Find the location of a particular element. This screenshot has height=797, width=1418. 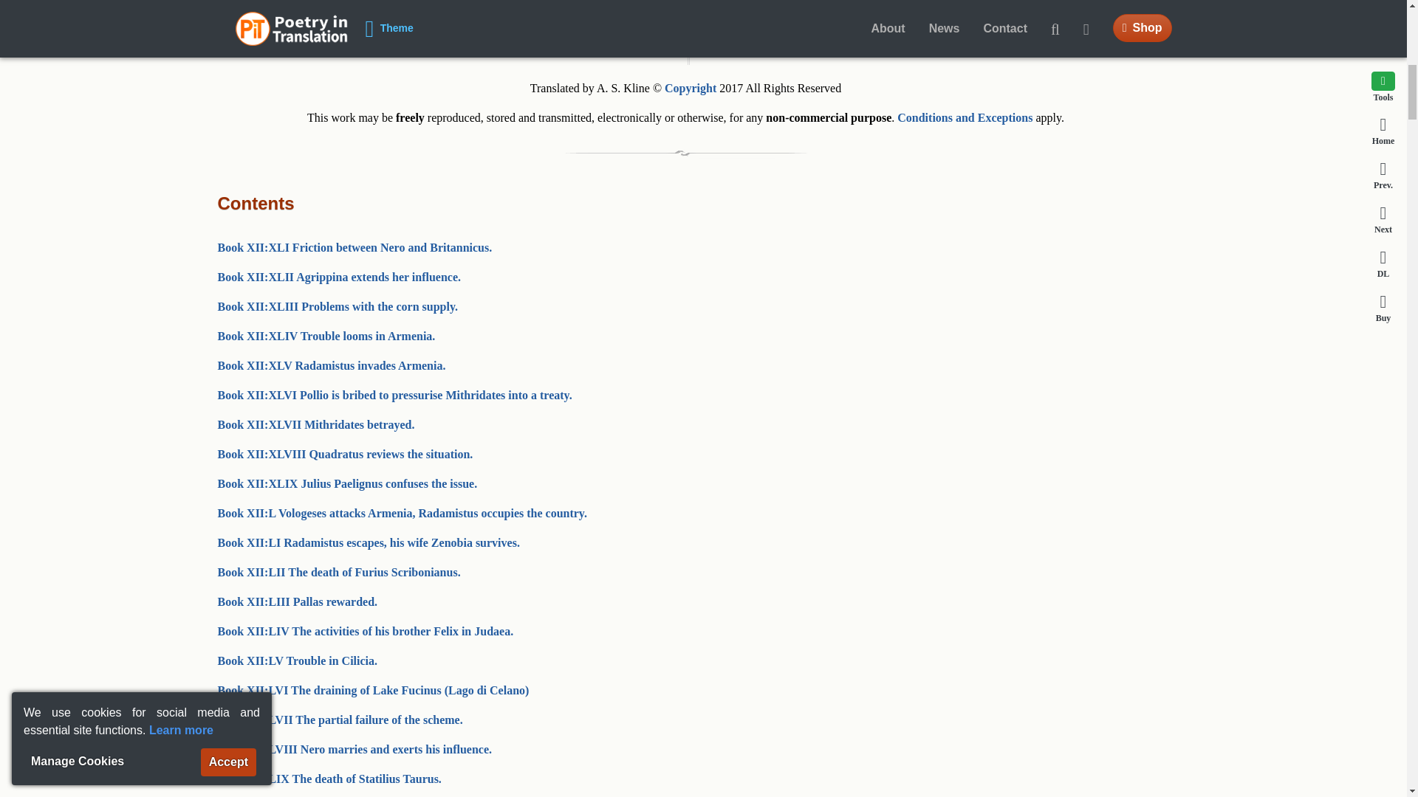

  Download is located at coordinates (686, 18).